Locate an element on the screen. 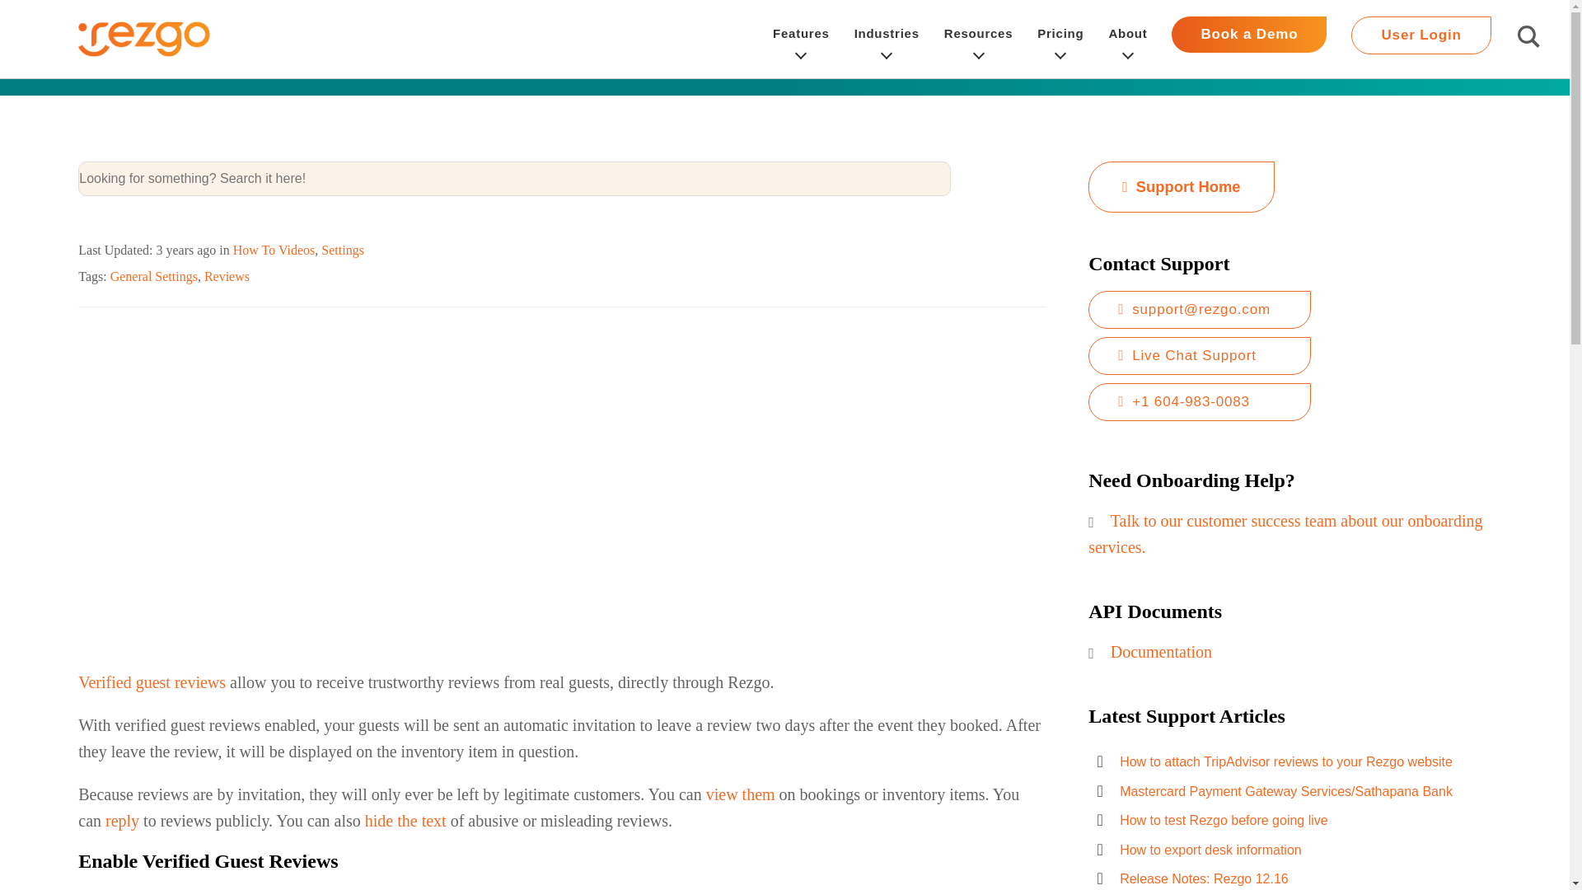 This screenshot has width=1582, height=890. Pricing is located at coordinates (1060, 40).